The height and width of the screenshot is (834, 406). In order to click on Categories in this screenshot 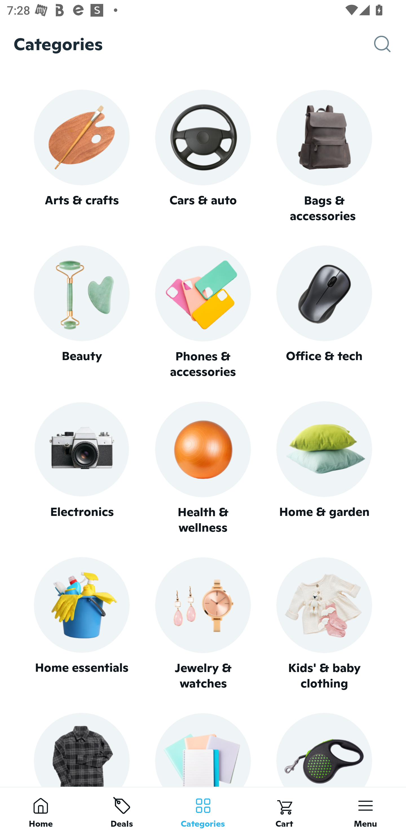, I will do `click(203, 810)`.